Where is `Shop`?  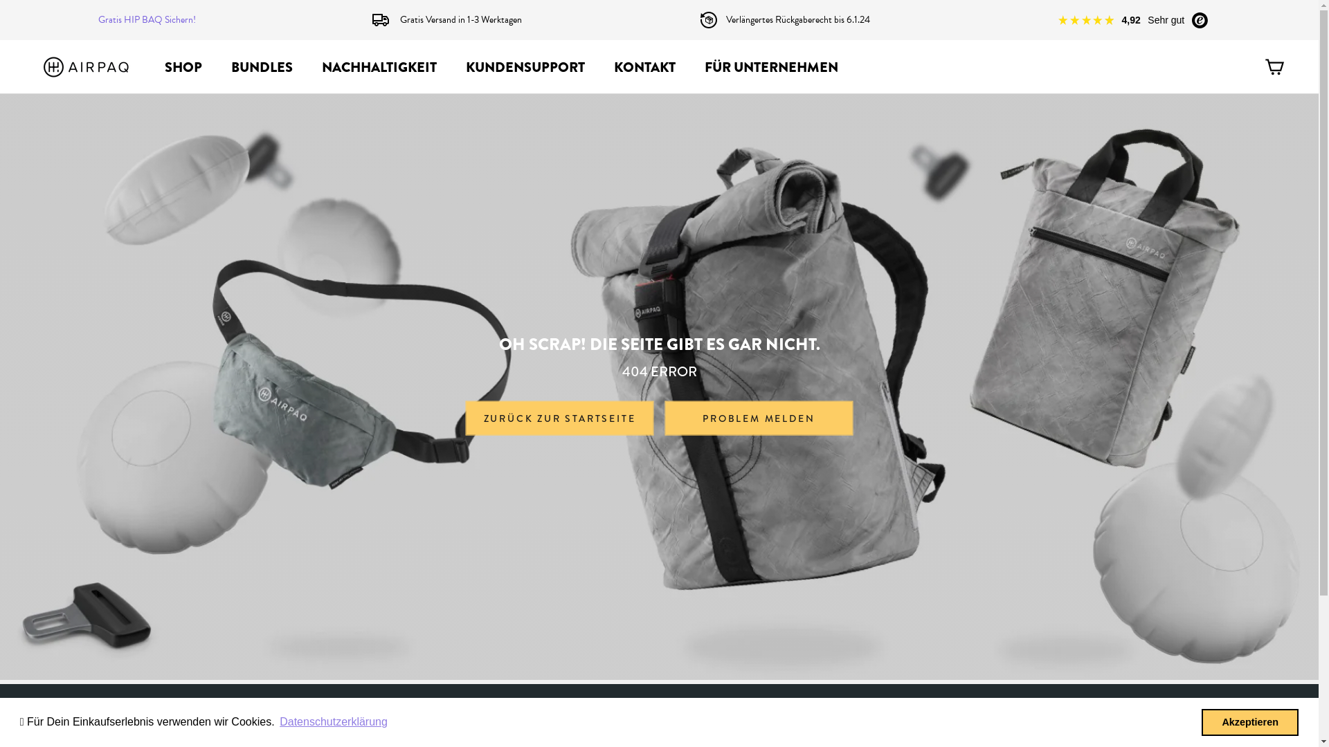 Shop is located at coordinates (89, 722).